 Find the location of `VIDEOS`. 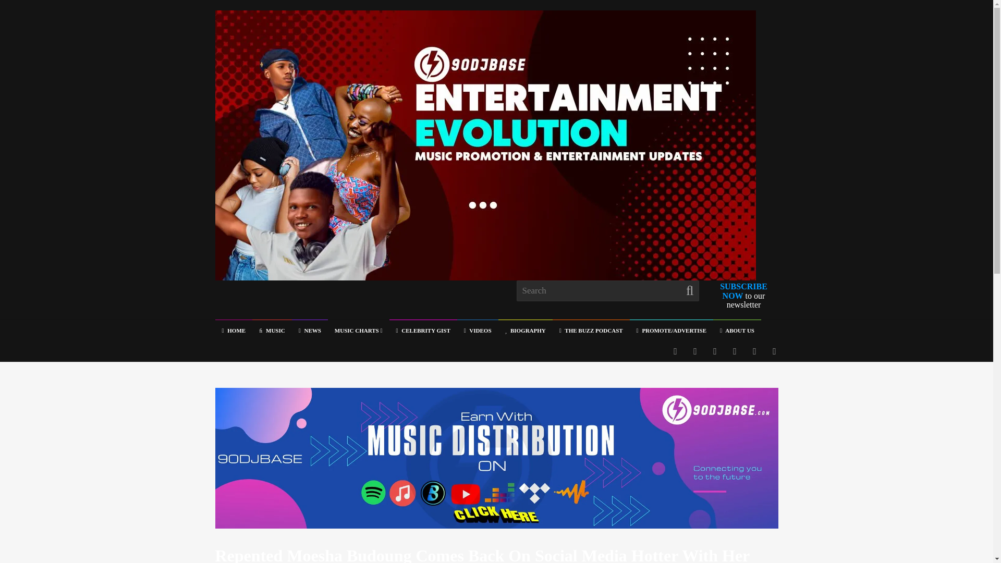

VIDEOS is located at coordinates (478, 331).